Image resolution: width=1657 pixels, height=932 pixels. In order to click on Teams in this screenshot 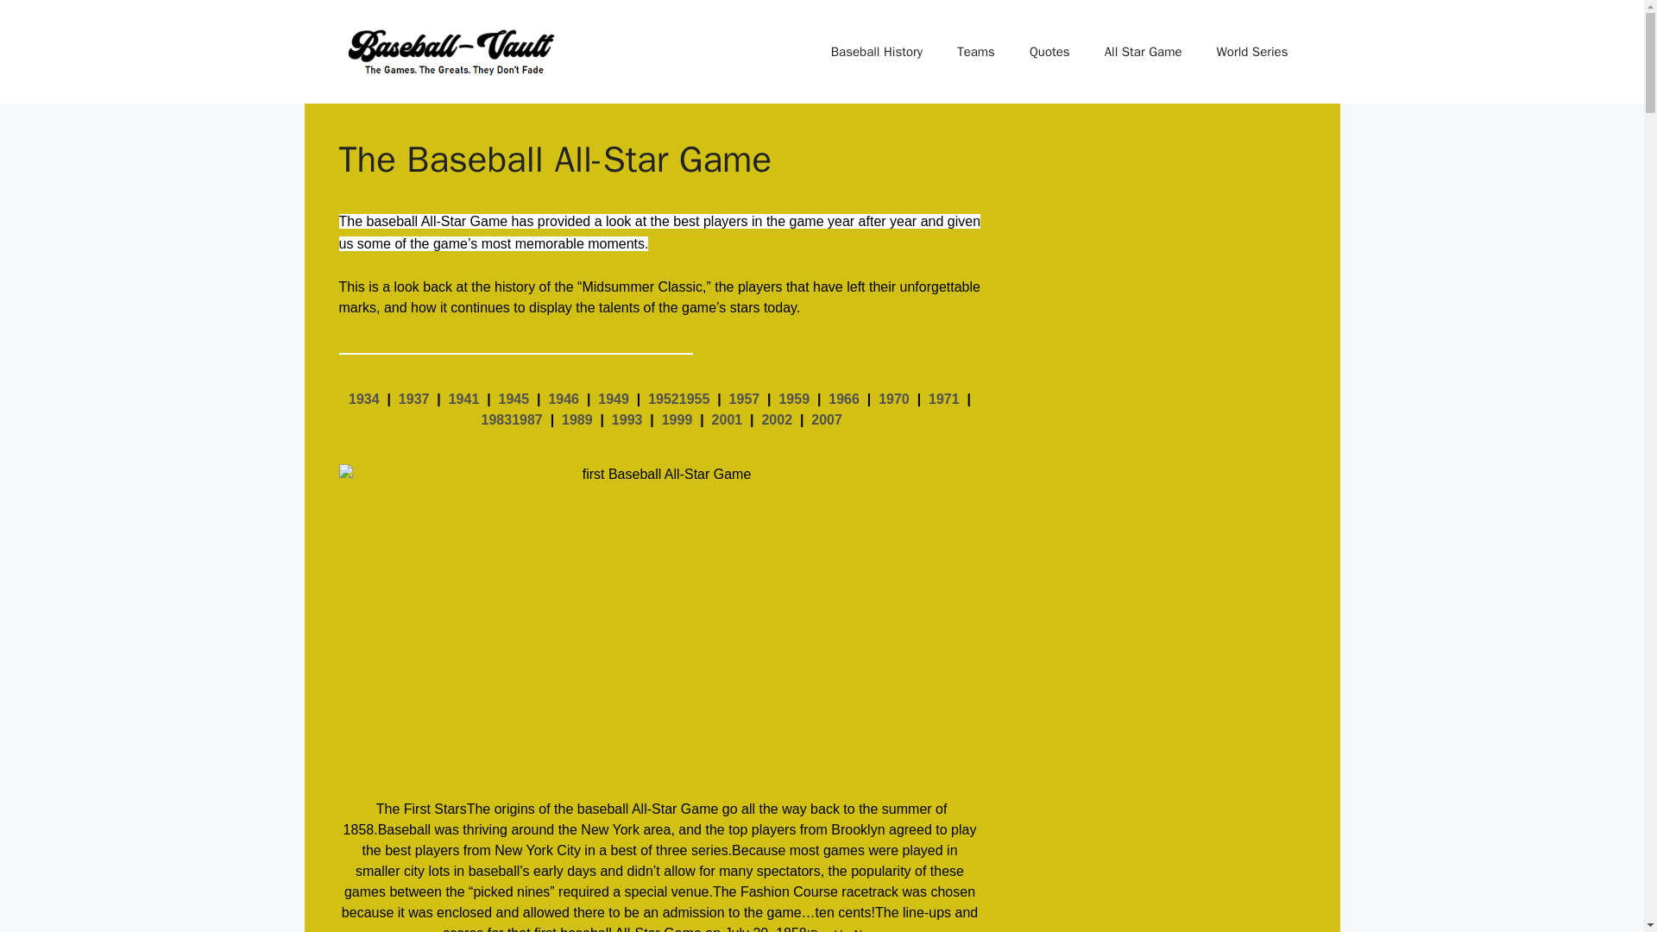, I will do `click(975, 52)`.